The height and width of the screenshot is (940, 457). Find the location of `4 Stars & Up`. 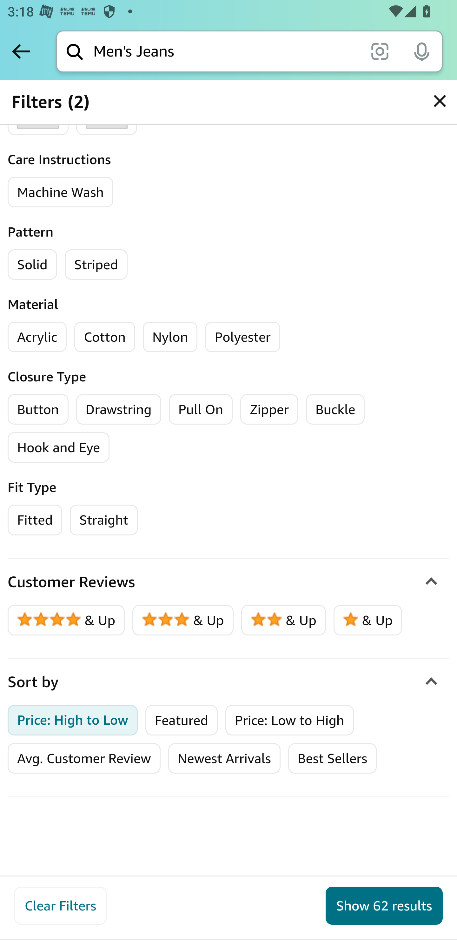

4 Stars & Up is located at coordinates (67, 620).